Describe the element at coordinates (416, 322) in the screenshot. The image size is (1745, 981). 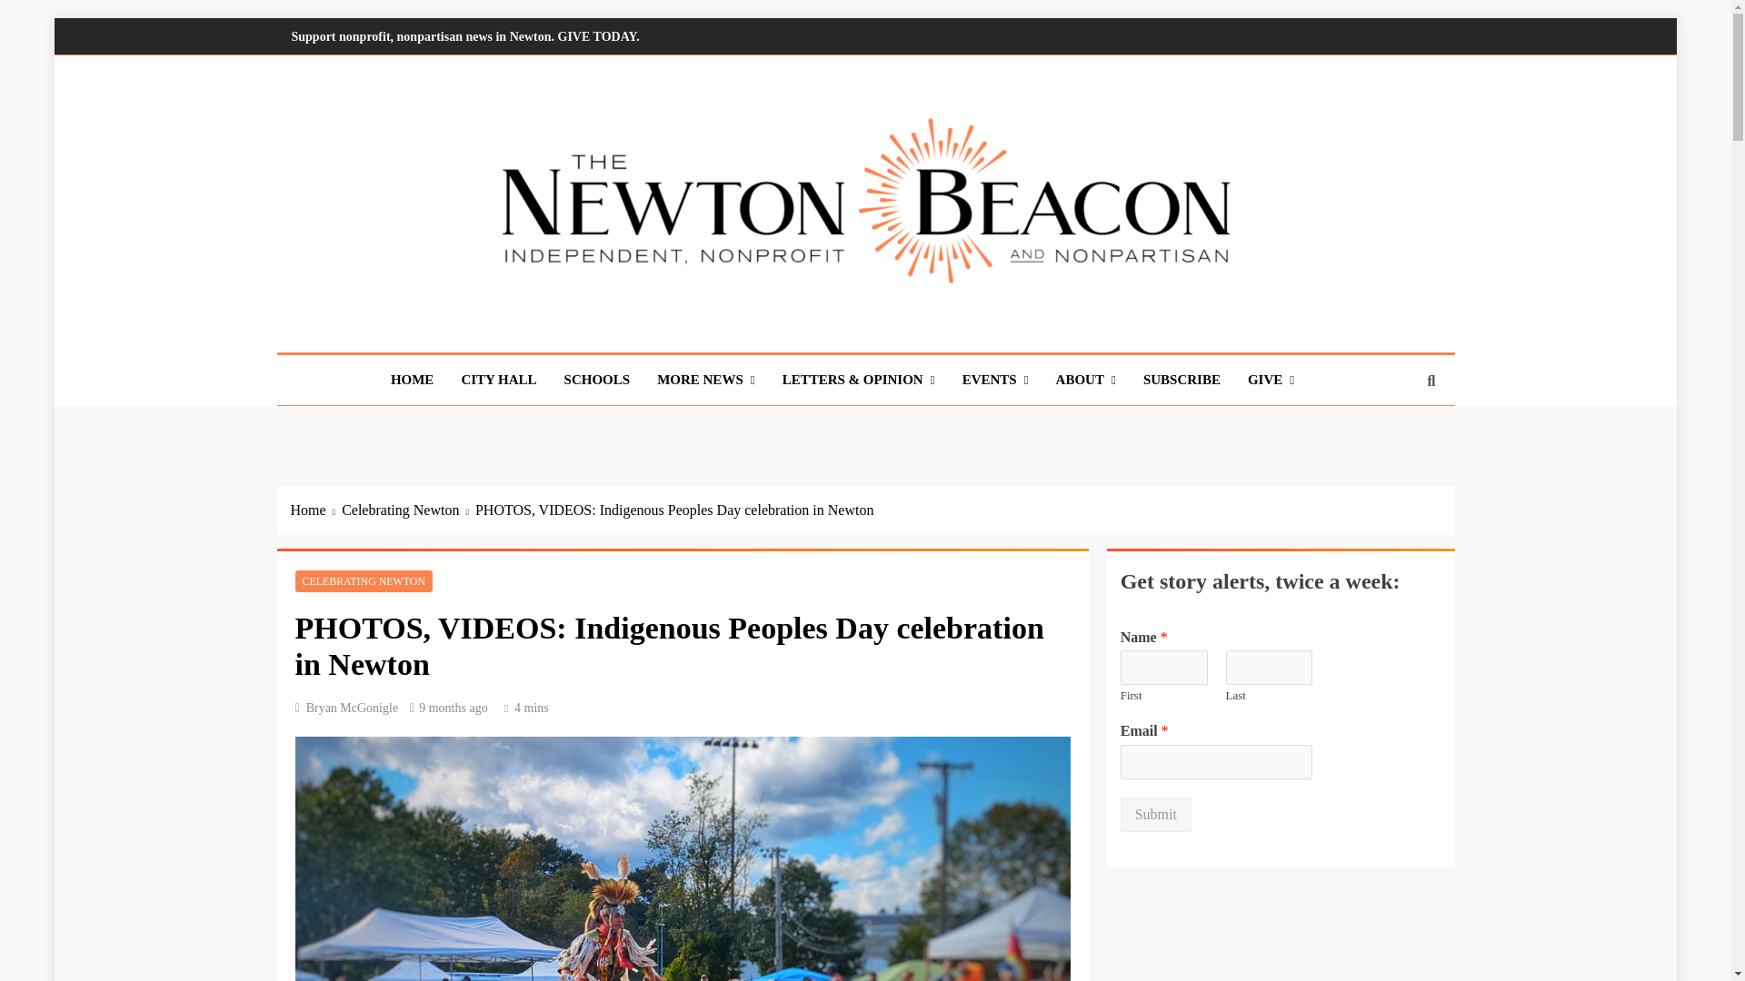
I see `Newton Beacon` at that location.